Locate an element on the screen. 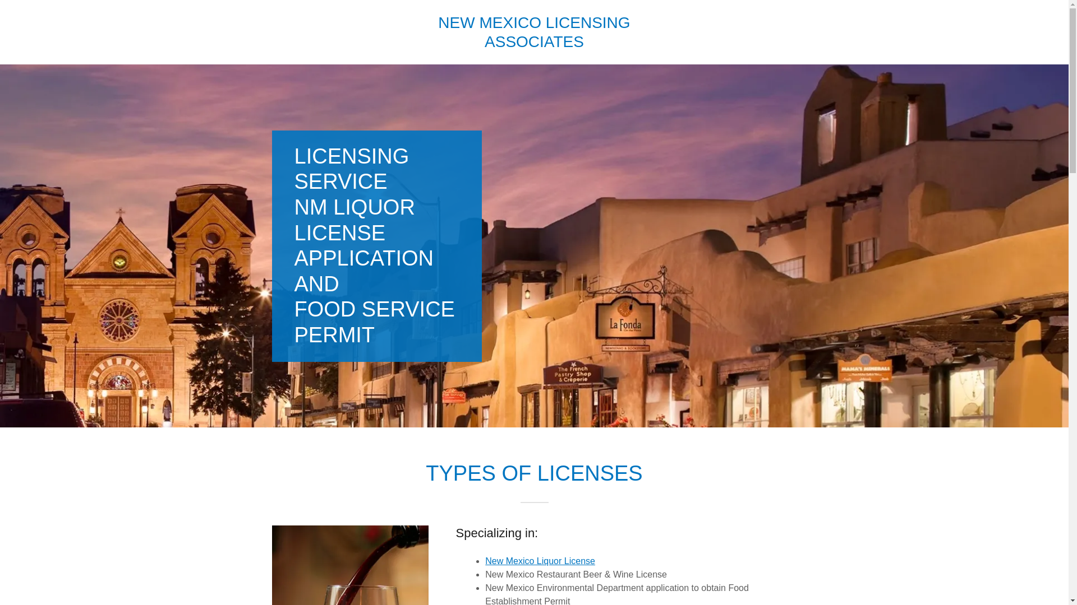 The height and width of the screenshot is (605, 1077). NEW MEXICO LICENSING ASSOCIATES is located at coordinates (534, 31).